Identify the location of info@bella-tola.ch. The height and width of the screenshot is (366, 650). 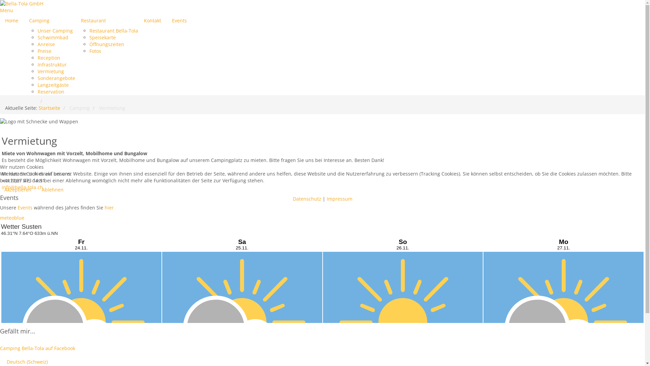
(22, 187).